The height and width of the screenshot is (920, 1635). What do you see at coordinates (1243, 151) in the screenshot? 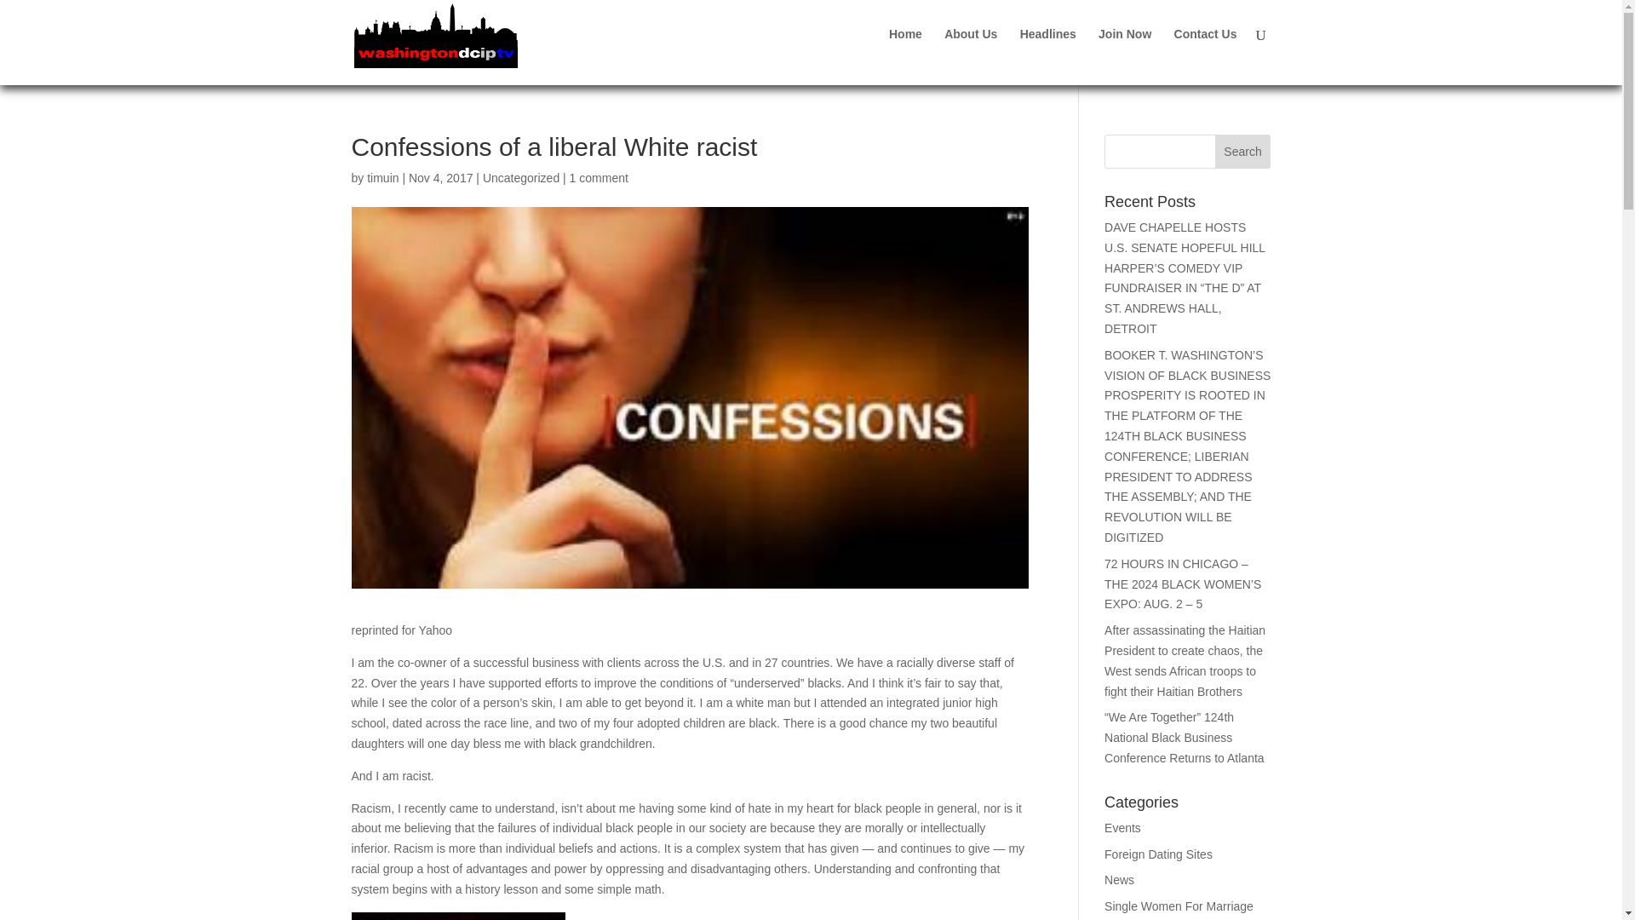
I see `Search` at bounding box center [1243, 151].